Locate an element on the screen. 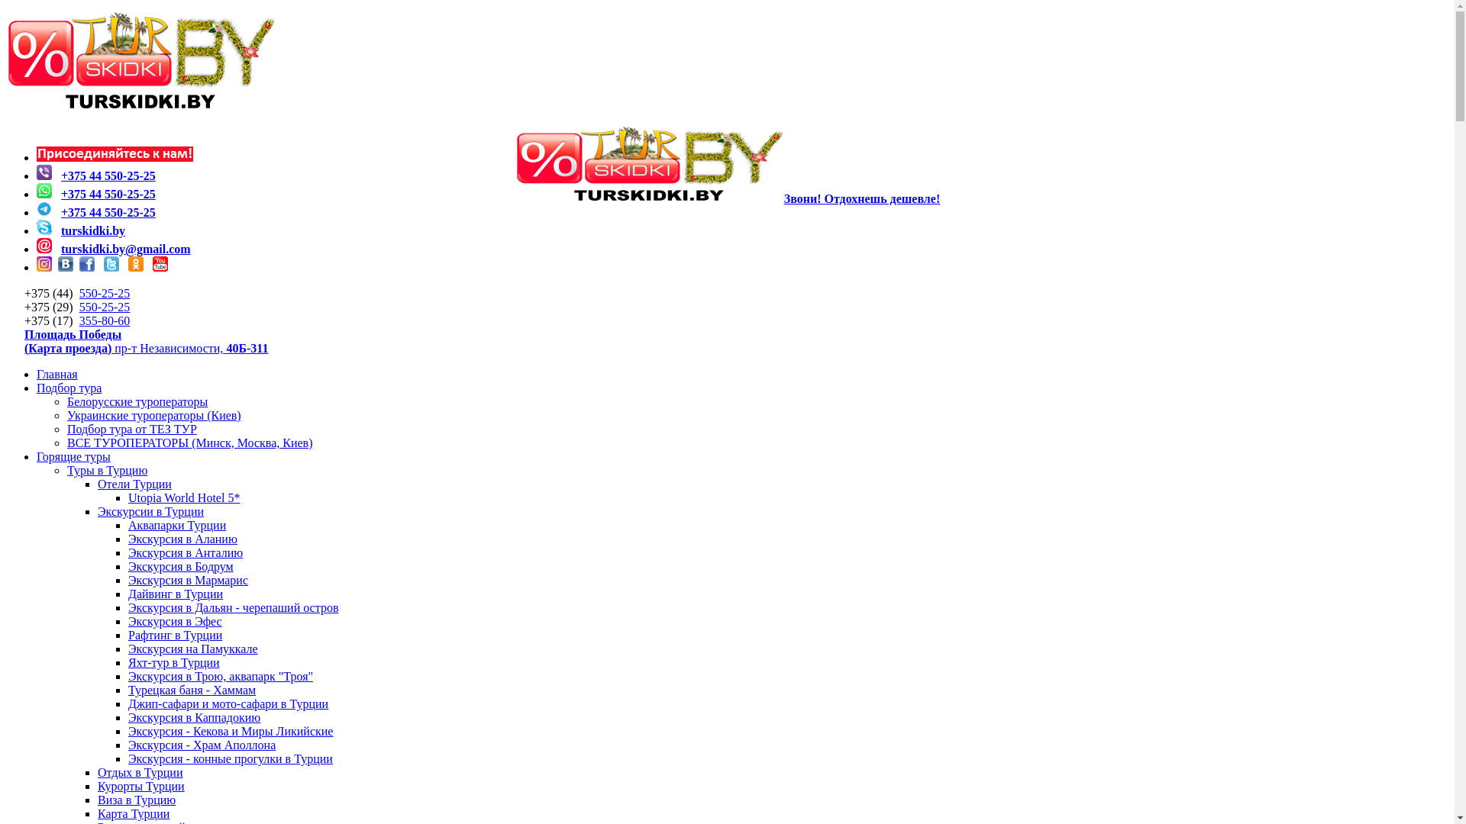  355-80-60 is located at coordinates (105, 320).